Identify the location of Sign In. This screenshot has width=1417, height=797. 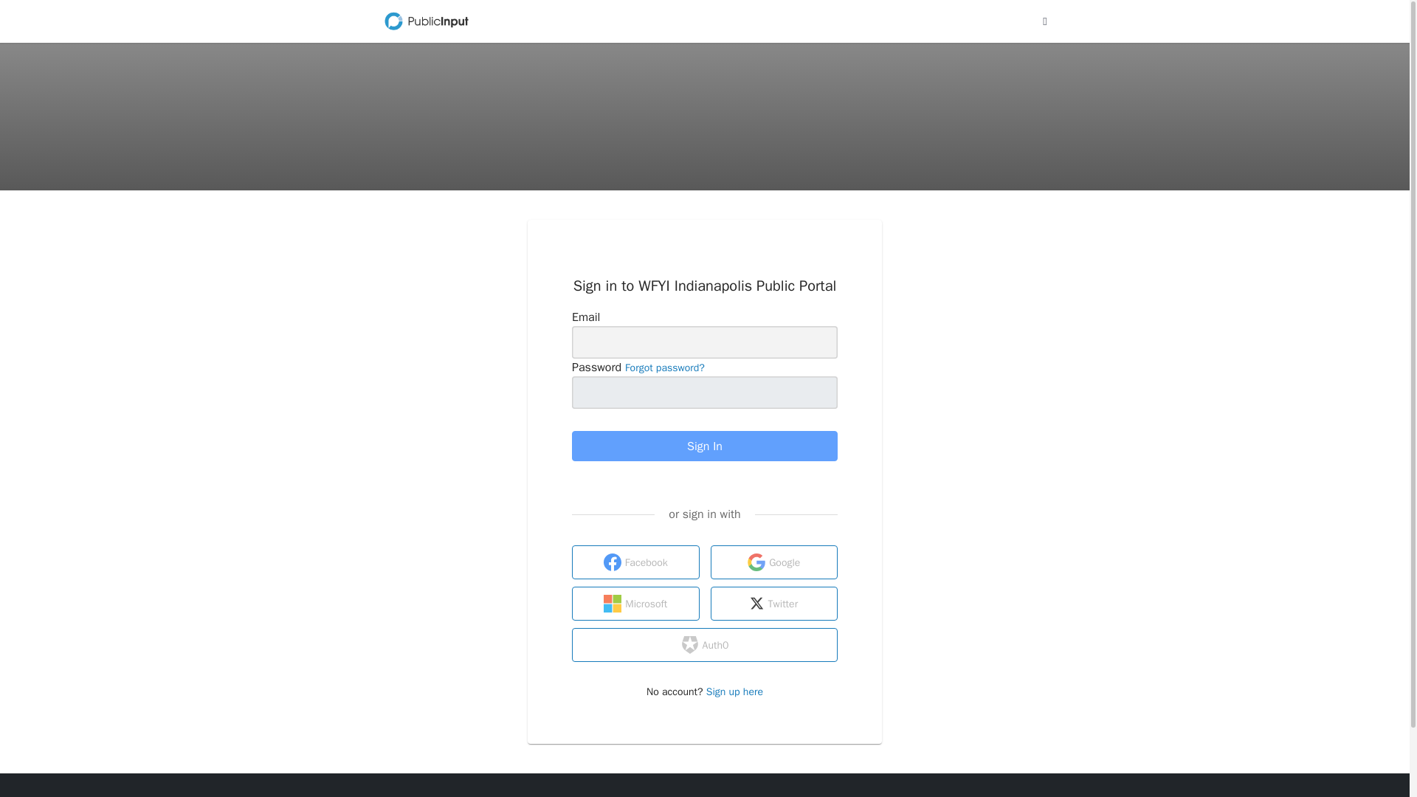
(704, 446).